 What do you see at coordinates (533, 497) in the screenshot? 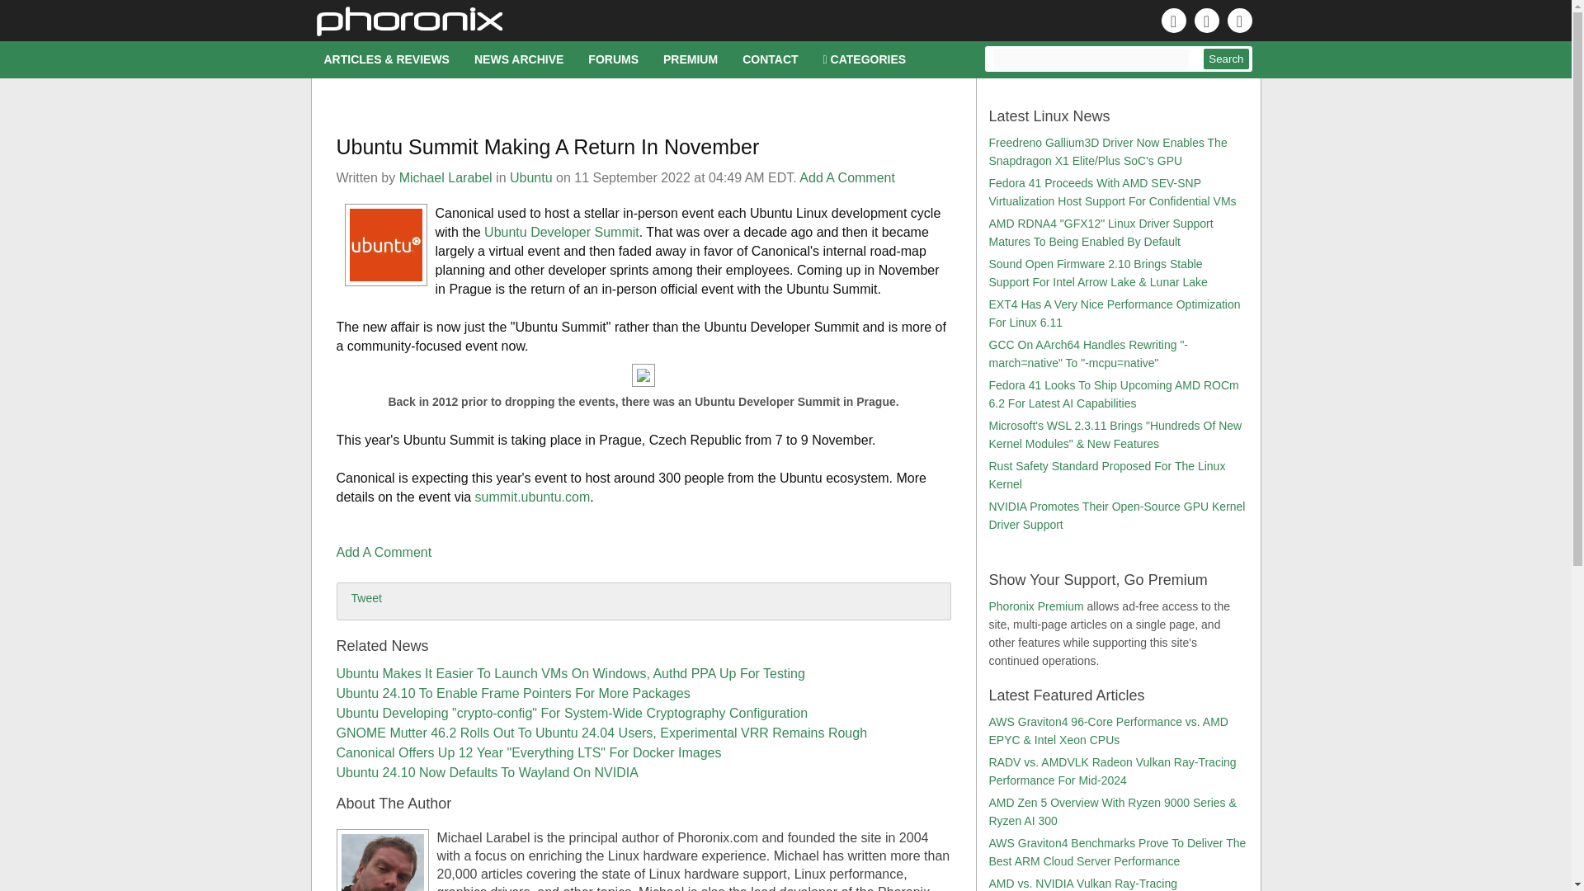
I see `summit.ubuntu.com` at bounding box center [533, 497].